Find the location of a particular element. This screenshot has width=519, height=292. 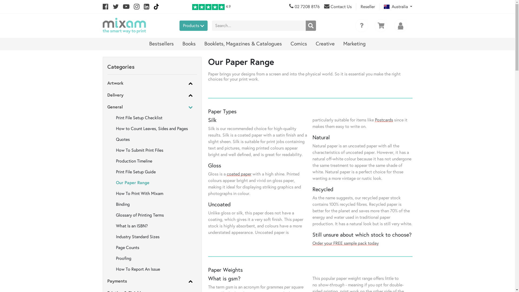

Postcards is located at coordinates (384, 120).